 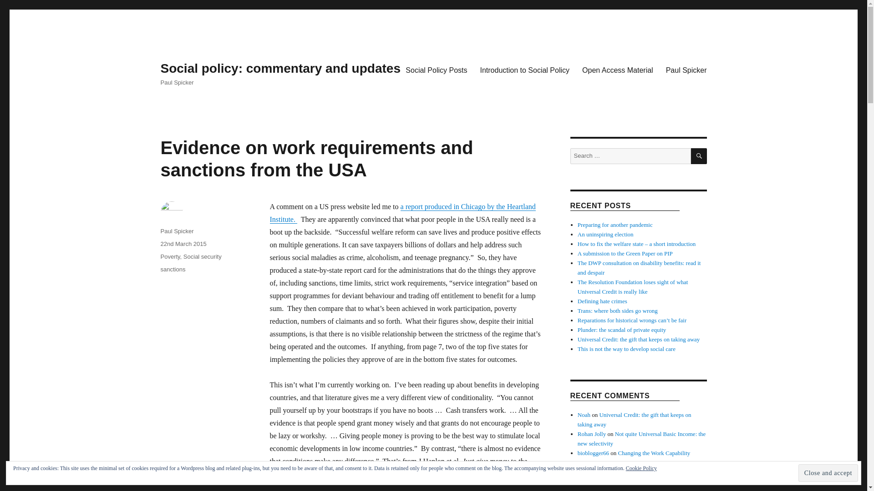 What do you see at coordinates (173, 269) in the screenshot?
I see `sanctions` at bounding box center [173, 269].